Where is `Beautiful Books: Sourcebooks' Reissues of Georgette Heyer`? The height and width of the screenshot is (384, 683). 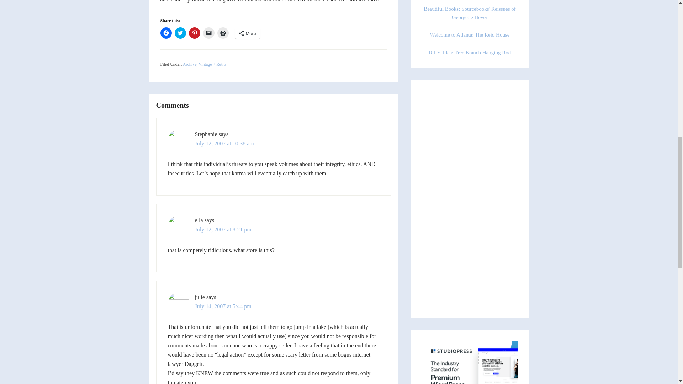
Beautiful Books: Sourcebooks' Reissues of Georgette Heyer is located at coordinates (470, 13).